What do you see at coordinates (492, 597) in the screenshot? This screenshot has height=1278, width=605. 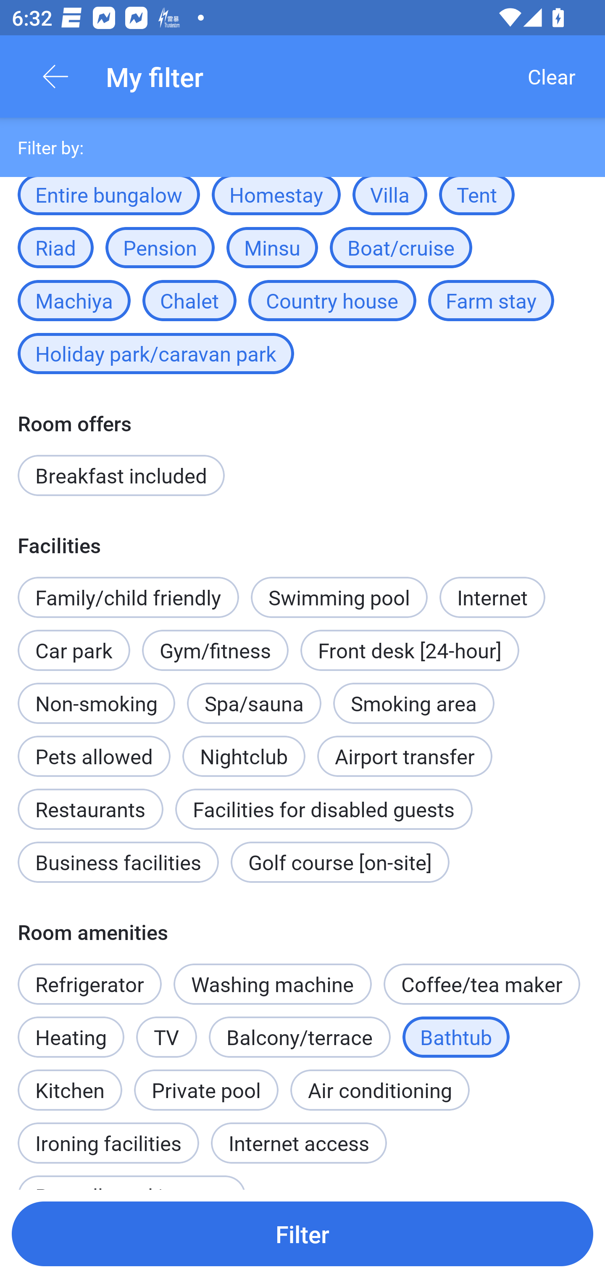 I see `Internet` at bounding box center [492, 597].